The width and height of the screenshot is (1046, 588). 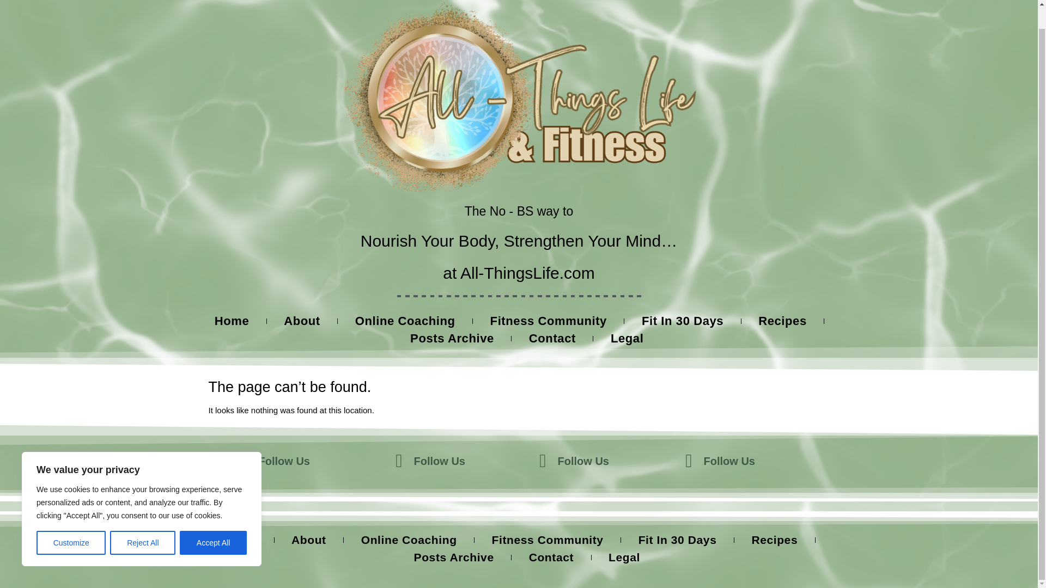 I want to click on Customize, so click(x=71, y=512).